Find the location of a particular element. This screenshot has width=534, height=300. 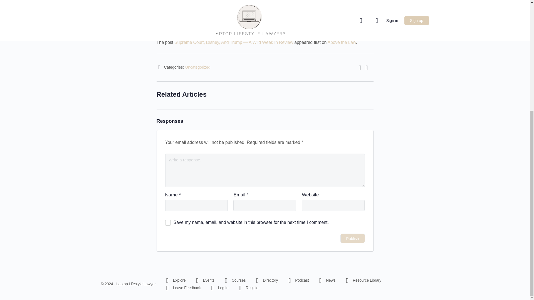

Publish is located at coordinates (353, 238).